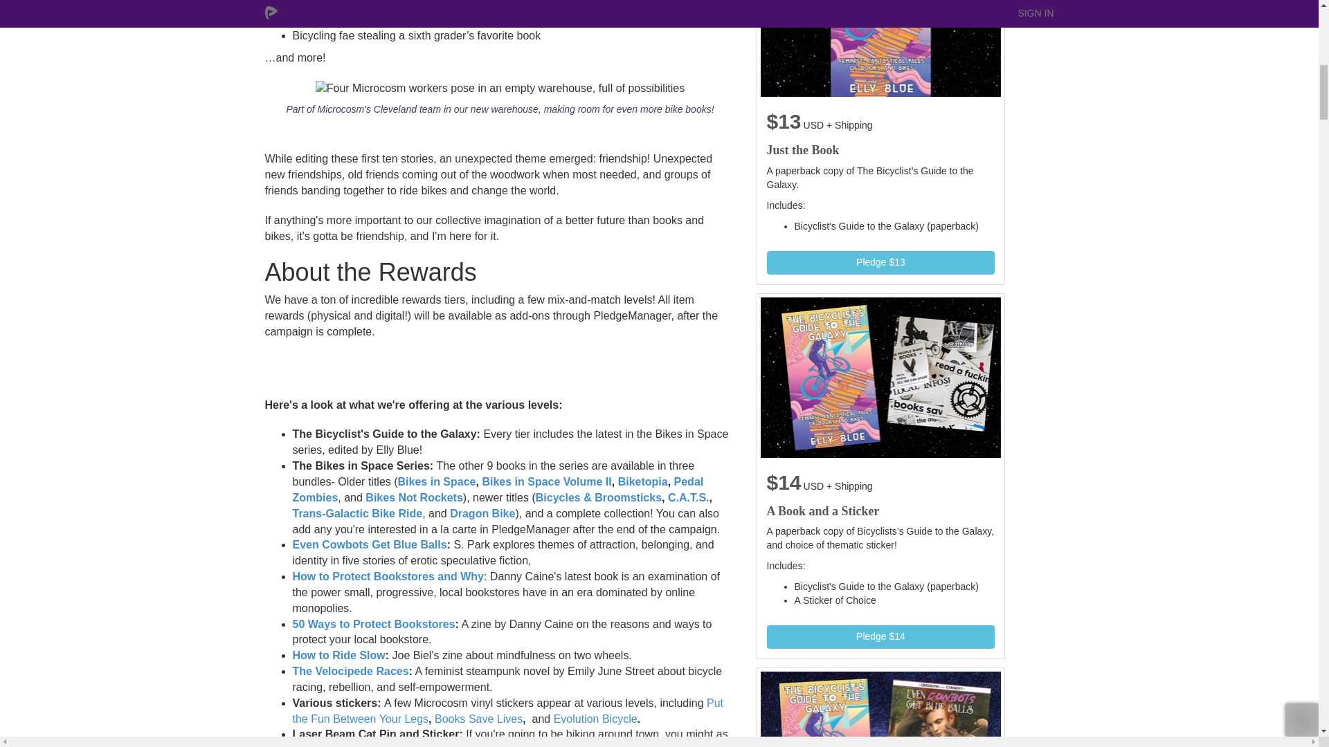 This screenshot has width=1329, height=747. What do you see at coordinates (436, 481) in the screenshot?
I see `Bikes in Space` at bounding box center [436, 481].